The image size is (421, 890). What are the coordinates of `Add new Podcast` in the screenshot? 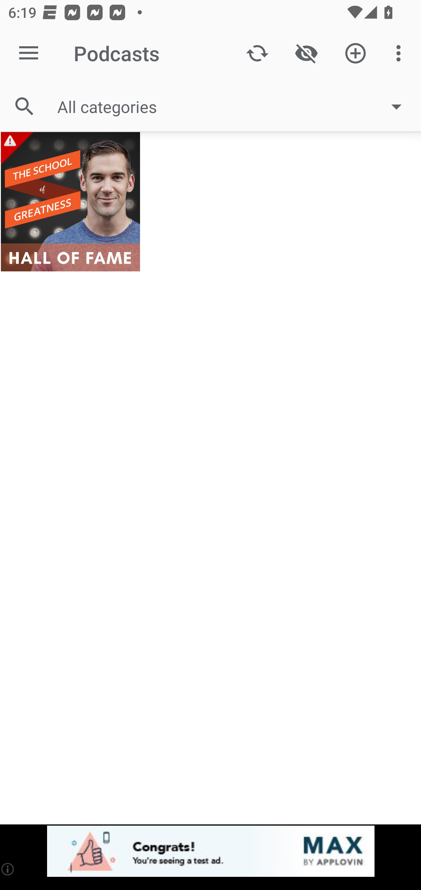 It's located at (356, 53).